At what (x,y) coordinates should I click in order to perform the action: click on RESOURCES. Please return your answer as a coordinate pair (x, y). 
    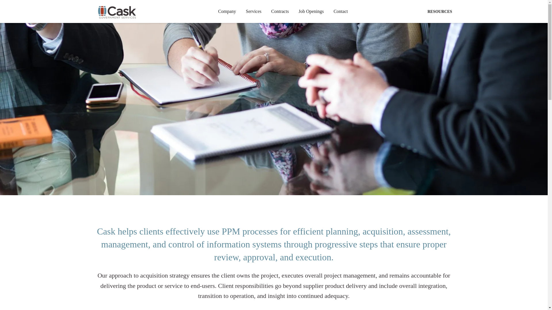
    Looking at the image, I should click on (440, 11).